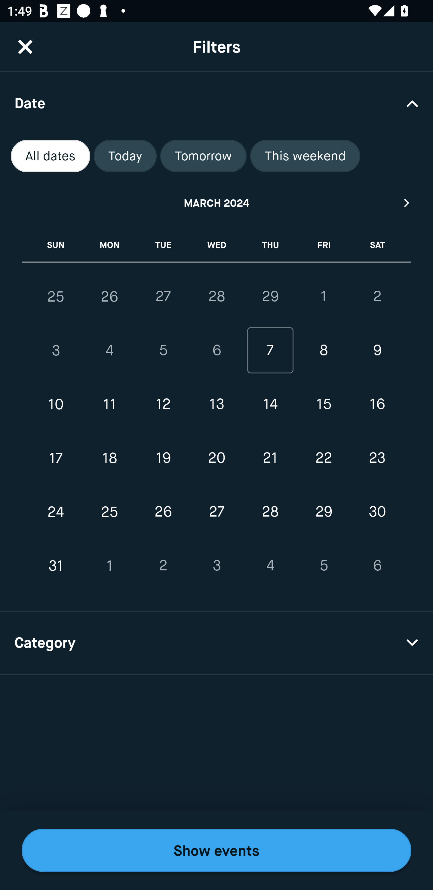 The width and height of the screenshot is (433, 890). What do you see at coordinates (56, 565) in the screenshot?
I see `31` at bounding box center [56, 565].